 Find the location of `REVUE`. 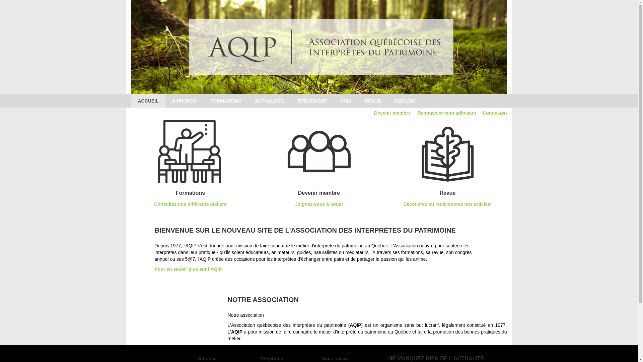

REVUE is located at coordinates (373, 101).